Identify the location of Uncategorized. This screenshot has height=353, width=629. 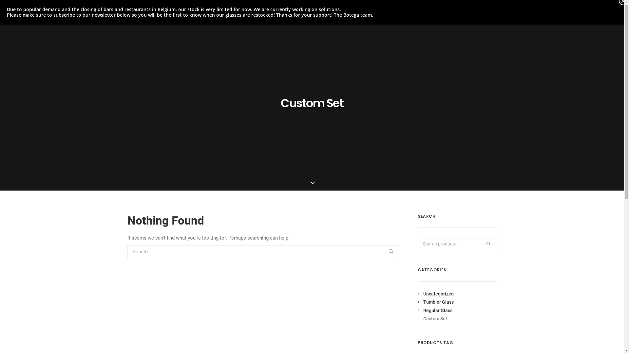
(436, 294).